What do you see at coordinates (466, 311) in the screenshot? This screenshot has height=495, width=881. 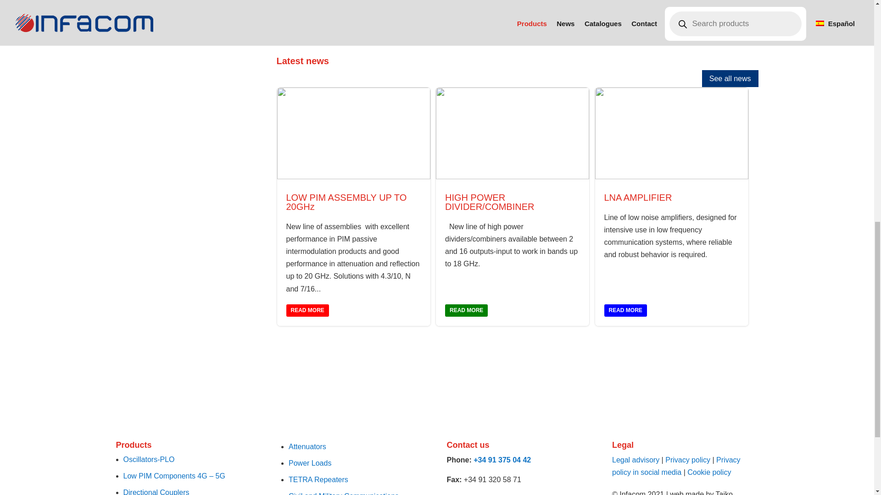 I see `READ MORE` at bounding box center [466, 311].